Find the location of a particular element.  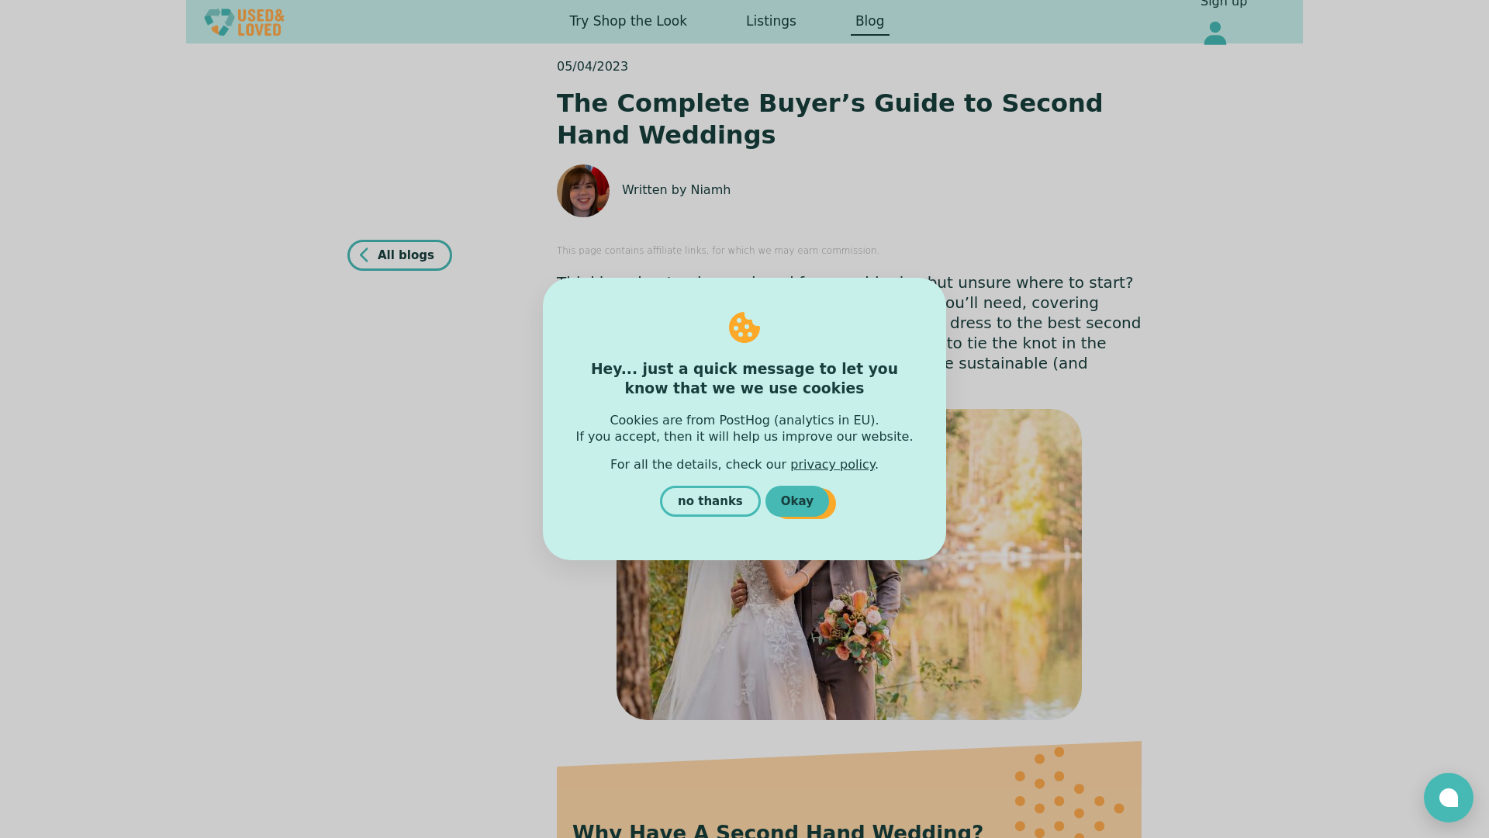

privacy policy is located at coordinates (833, 464).